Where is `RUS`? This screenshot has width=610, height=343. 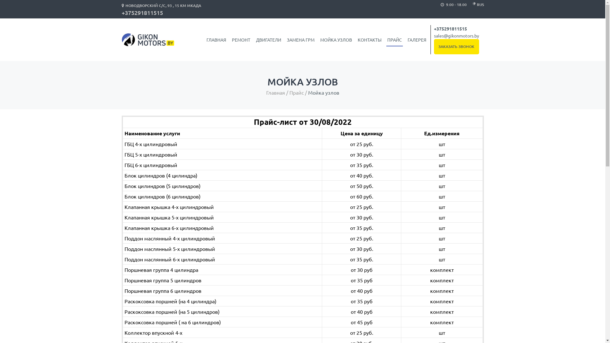
RUS is located at coordinates (480, 4).